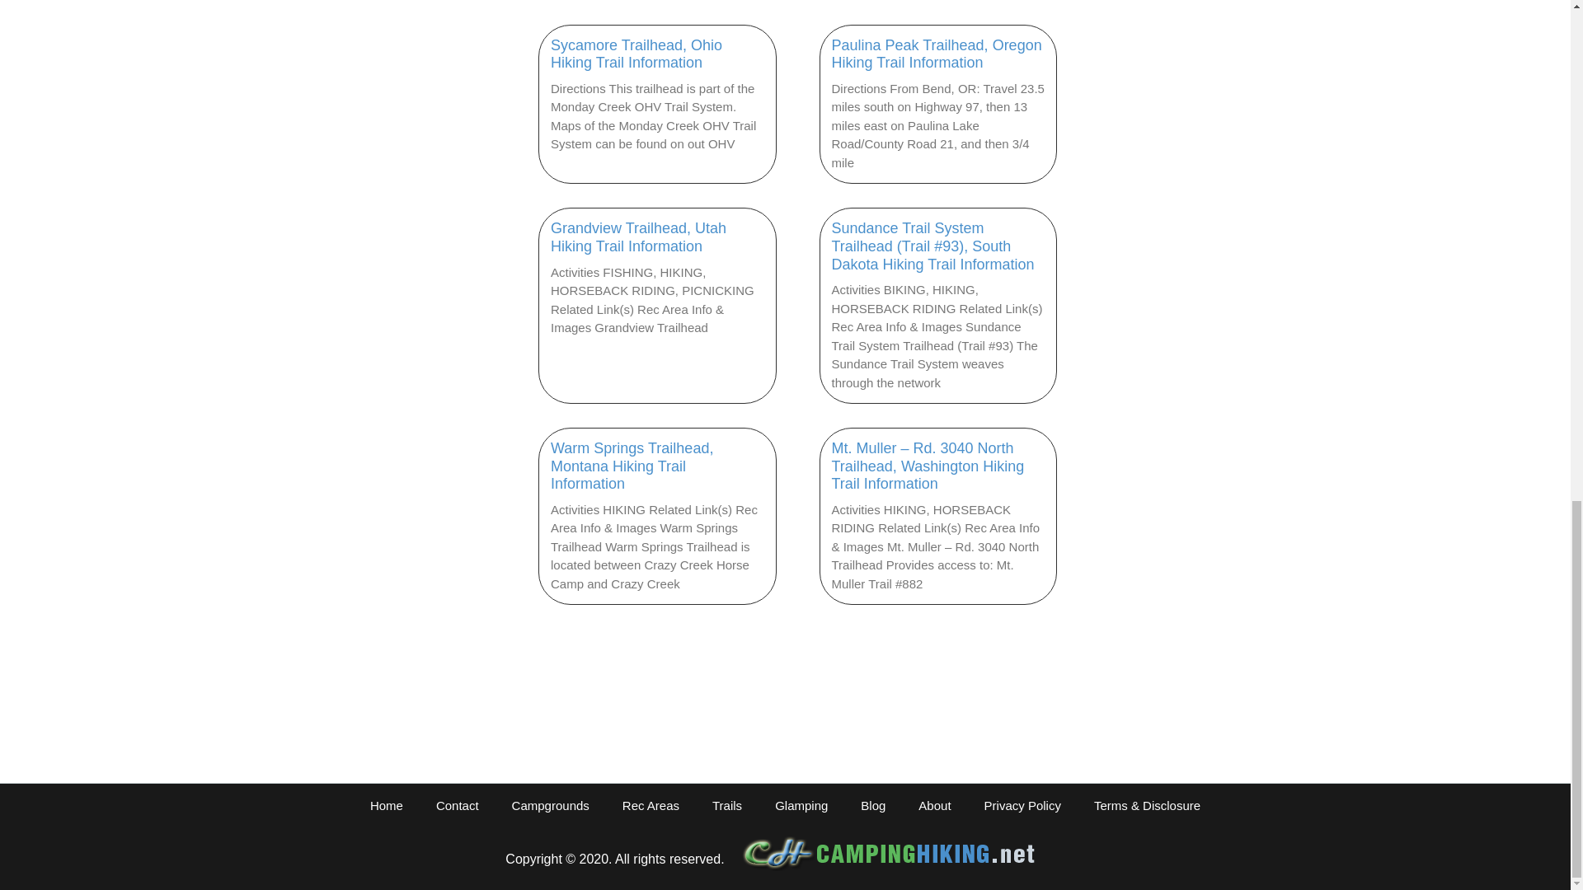 Image resolution: width=1583 pixels, height=890 pixels. What do you see at coordinates (457, 806) in the screenshot?
I see `Contact` at bounding box center [457, 806].